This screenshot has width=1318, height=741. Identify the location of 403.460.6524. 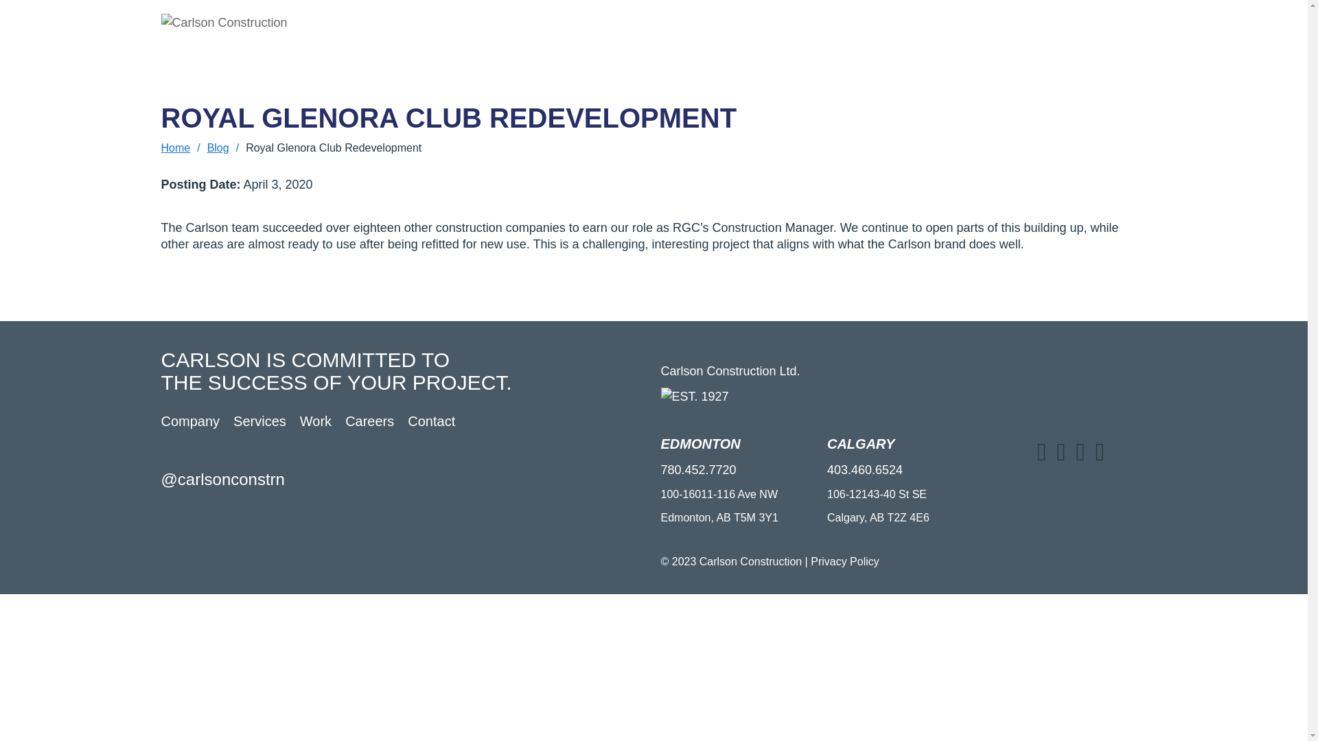
(1113, 60).